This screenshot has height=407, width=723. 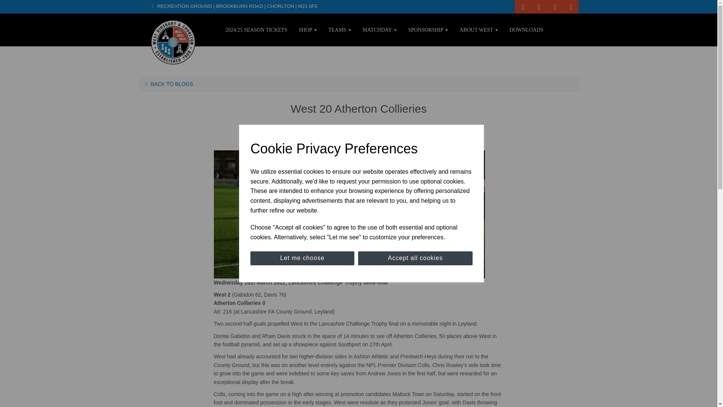 What do you see at coordinates (340, 29) in the screenshot?
I see `TEAMS` at bounding box center [340, 29].